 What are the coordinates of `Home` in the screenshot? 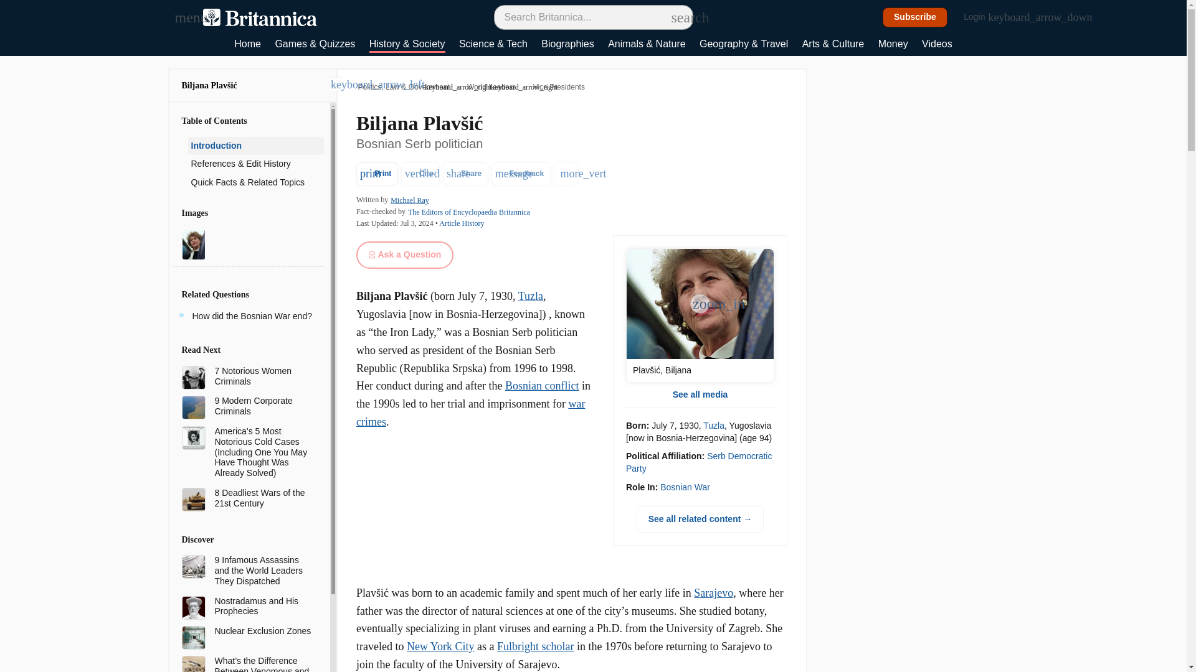 It's located at (247, 45).